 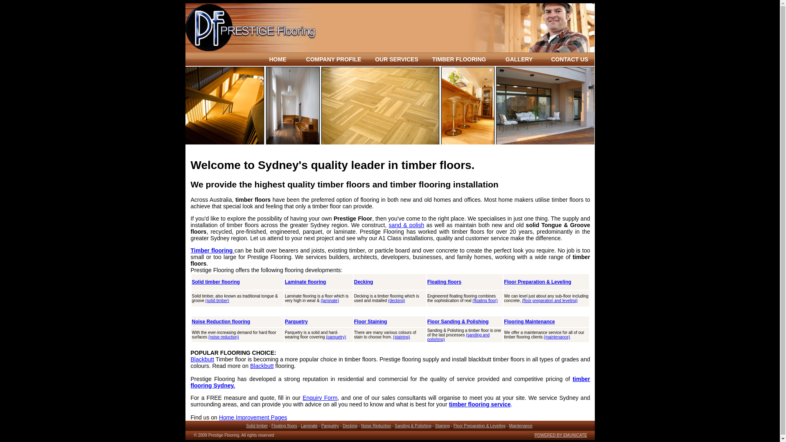 What do you see at coordinates (224, 337) in the screenshot?
I see `(noise reduction)` at bounding box center [224, 337].